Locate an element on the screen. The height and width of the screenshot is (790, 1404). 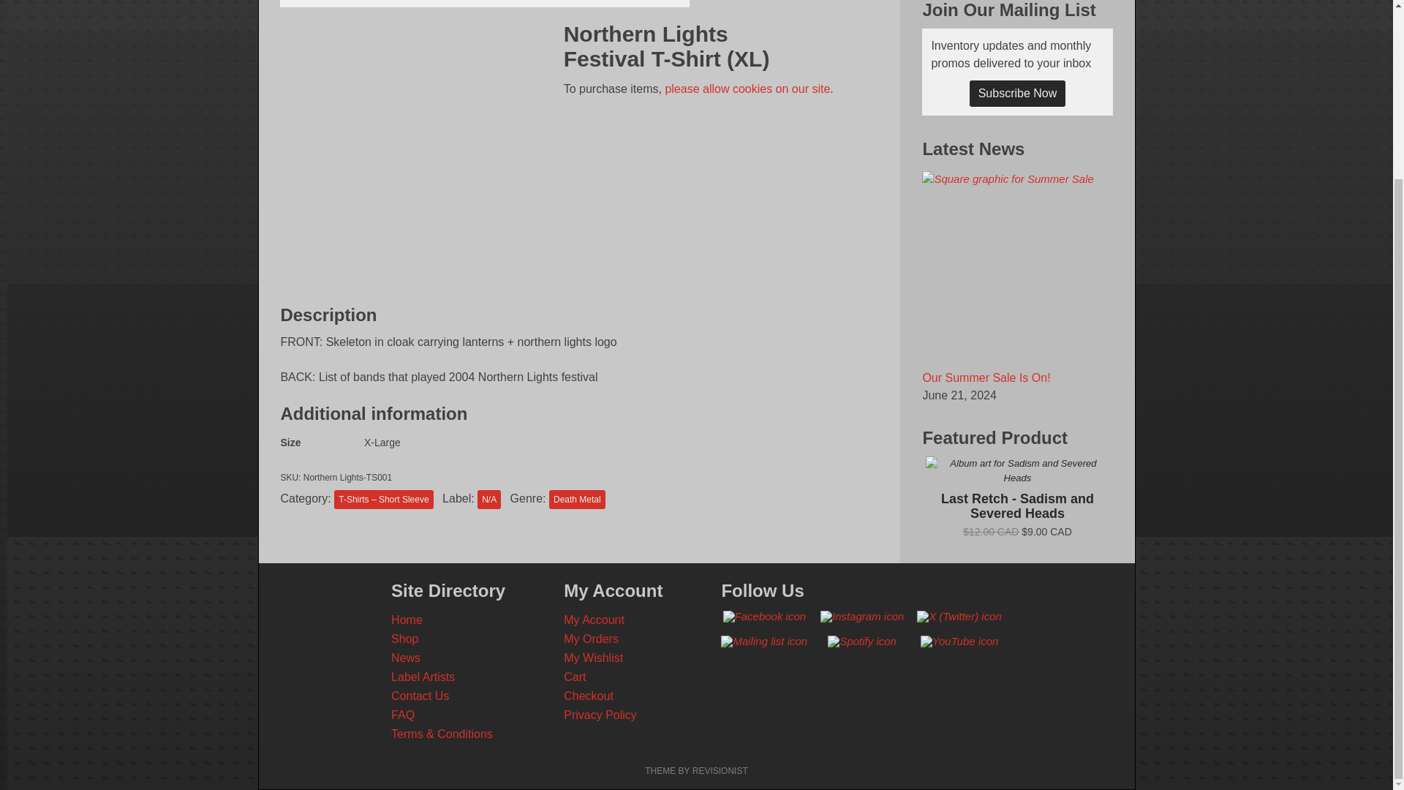
Subscribe Now is located at coordinates (1018, 94).